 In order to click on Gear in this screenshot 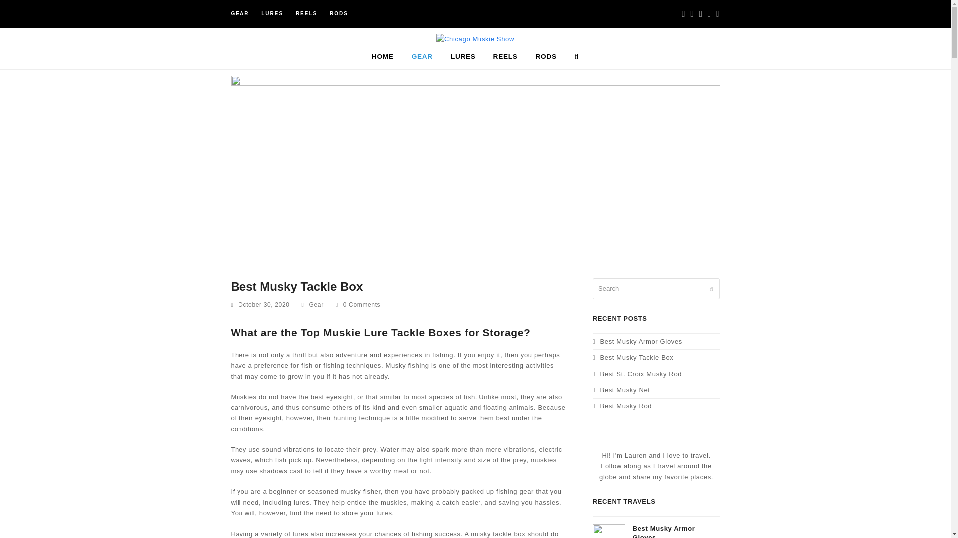, I will do `click(316, 304)`.